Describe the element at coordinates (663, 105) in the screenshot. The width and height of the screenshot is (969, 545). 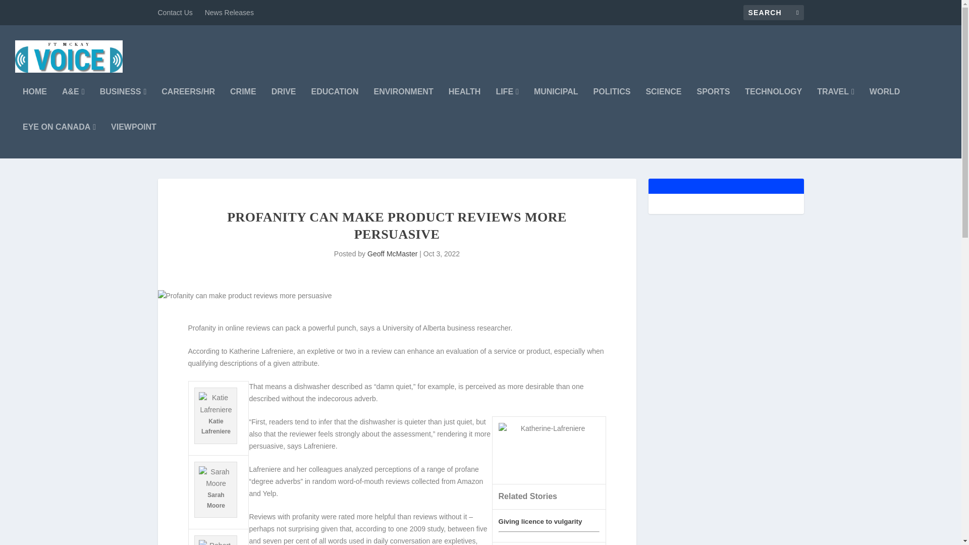
I see `SCIENCE` at that location.